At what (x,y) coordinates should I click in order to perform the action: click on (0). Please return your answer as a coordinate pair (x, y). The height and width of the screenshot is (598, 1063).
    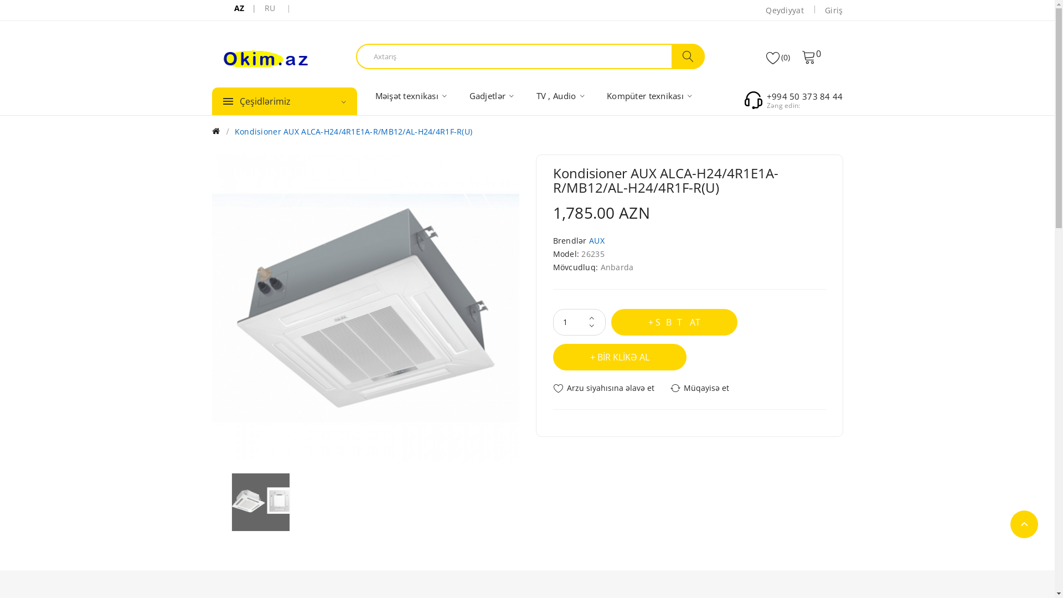
    Looking at the image, I should click on (778, 57).